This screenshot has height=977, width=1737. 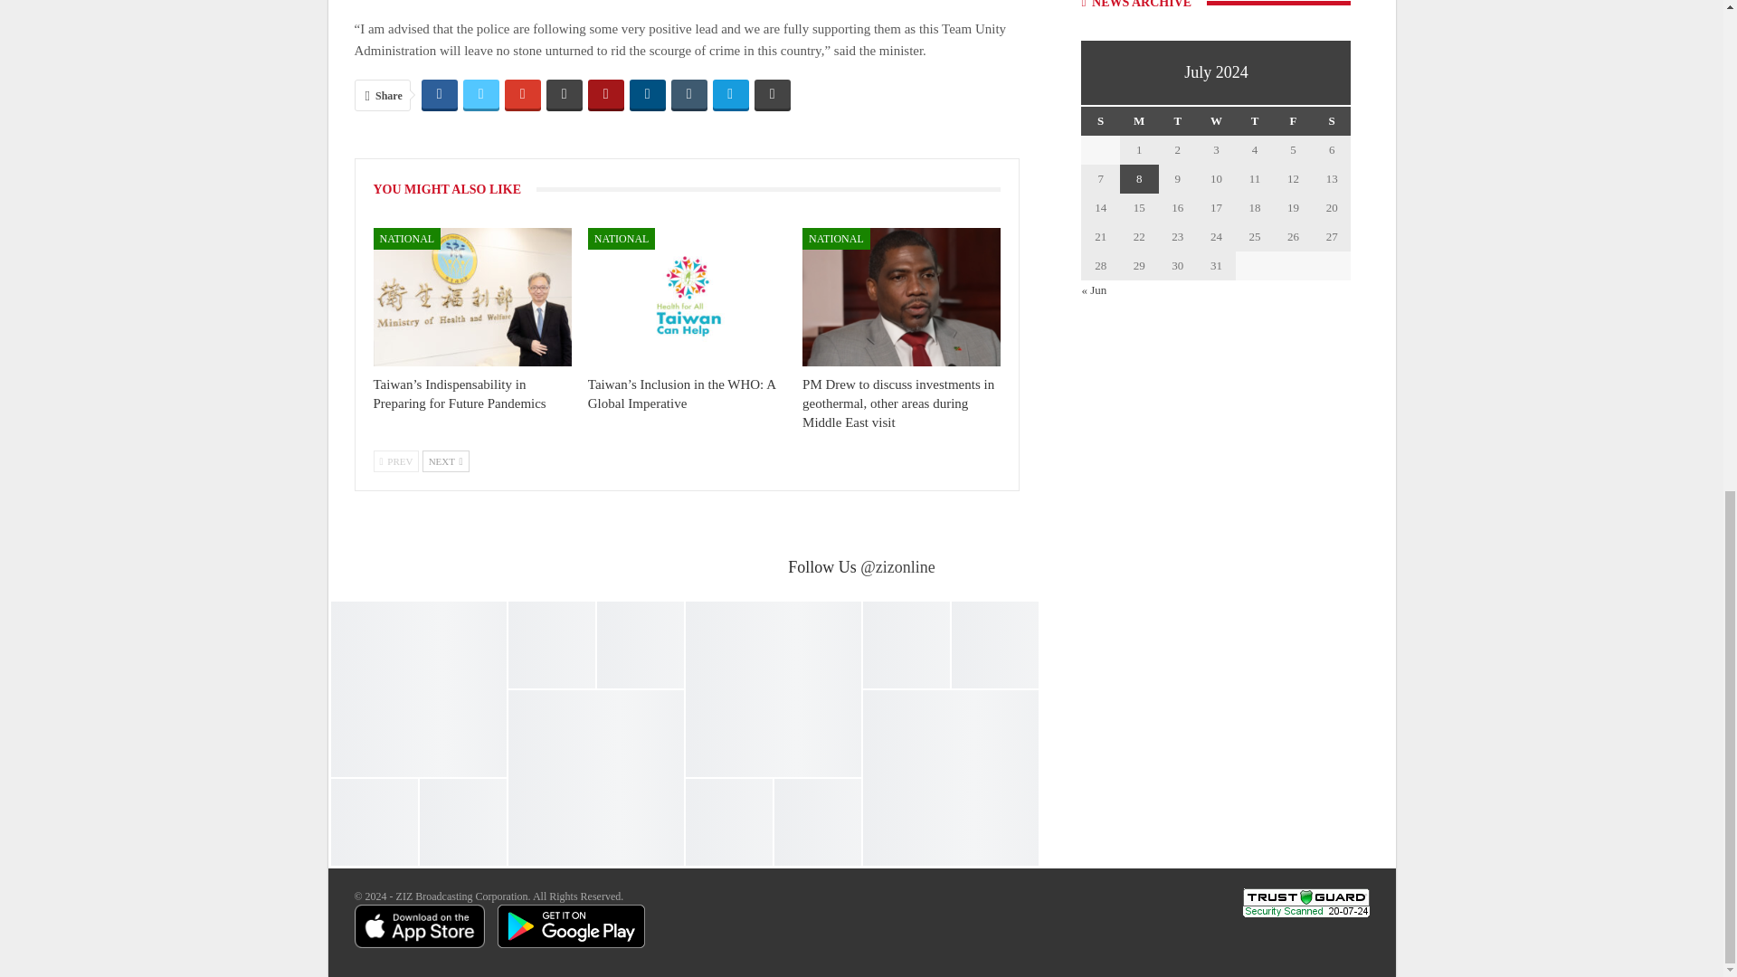 I want to click on Next, so click(x=445, y=460).